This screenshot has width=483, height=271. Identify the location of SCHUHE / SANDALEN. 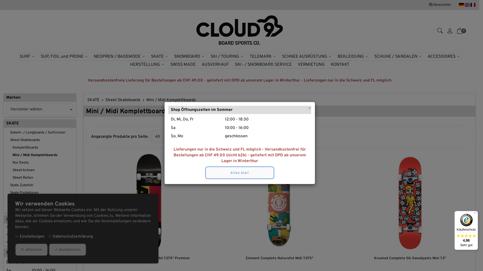
(398, 57).